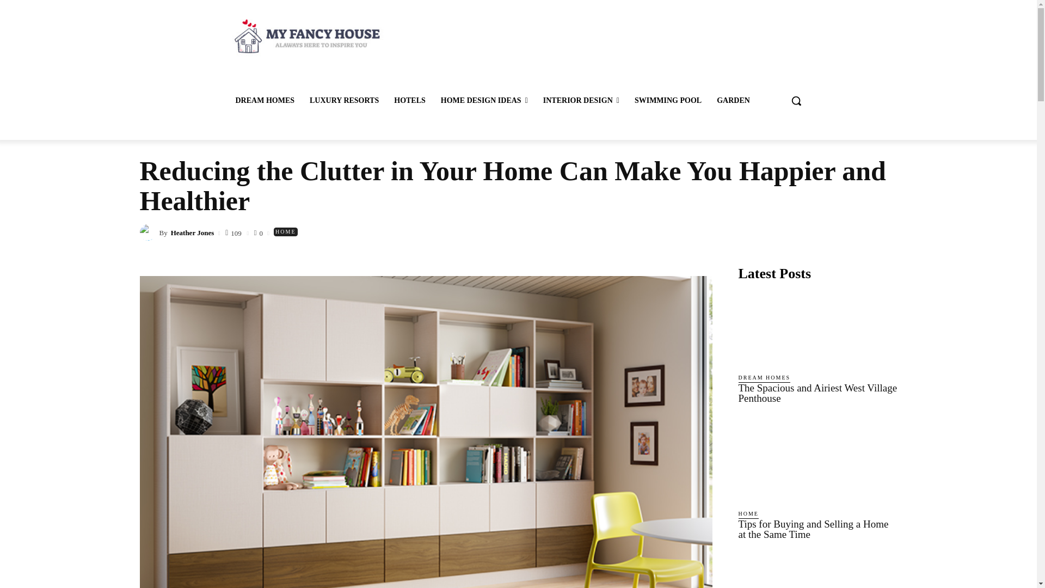 The height and width of the screenshot is (588, 1045). What do you see at coordinates (305, 36) in the screenshot?
I see `MyFancyHouse` at bounding box center [305, 36].